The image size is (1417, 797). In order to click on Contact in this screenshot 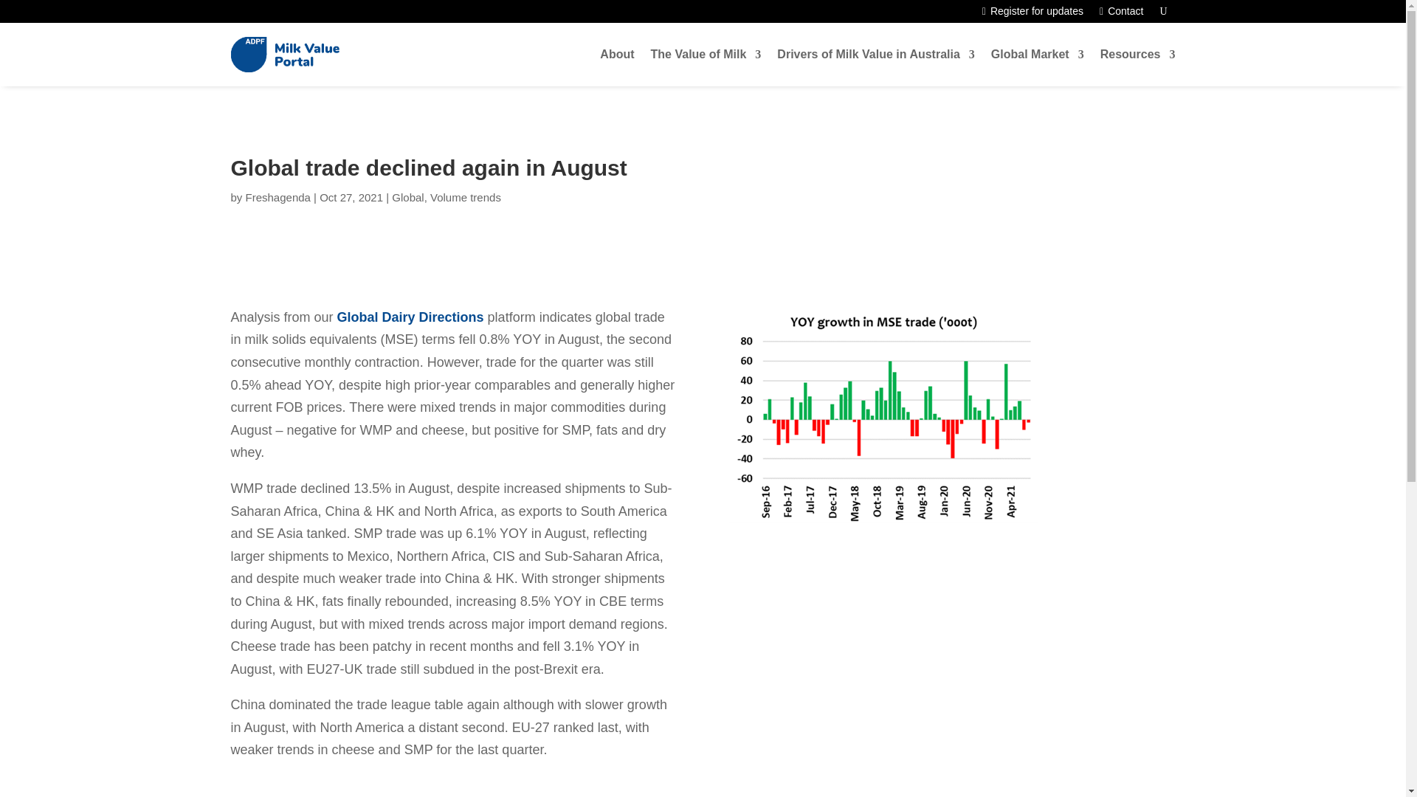, I will do `click(1121, 14)`.